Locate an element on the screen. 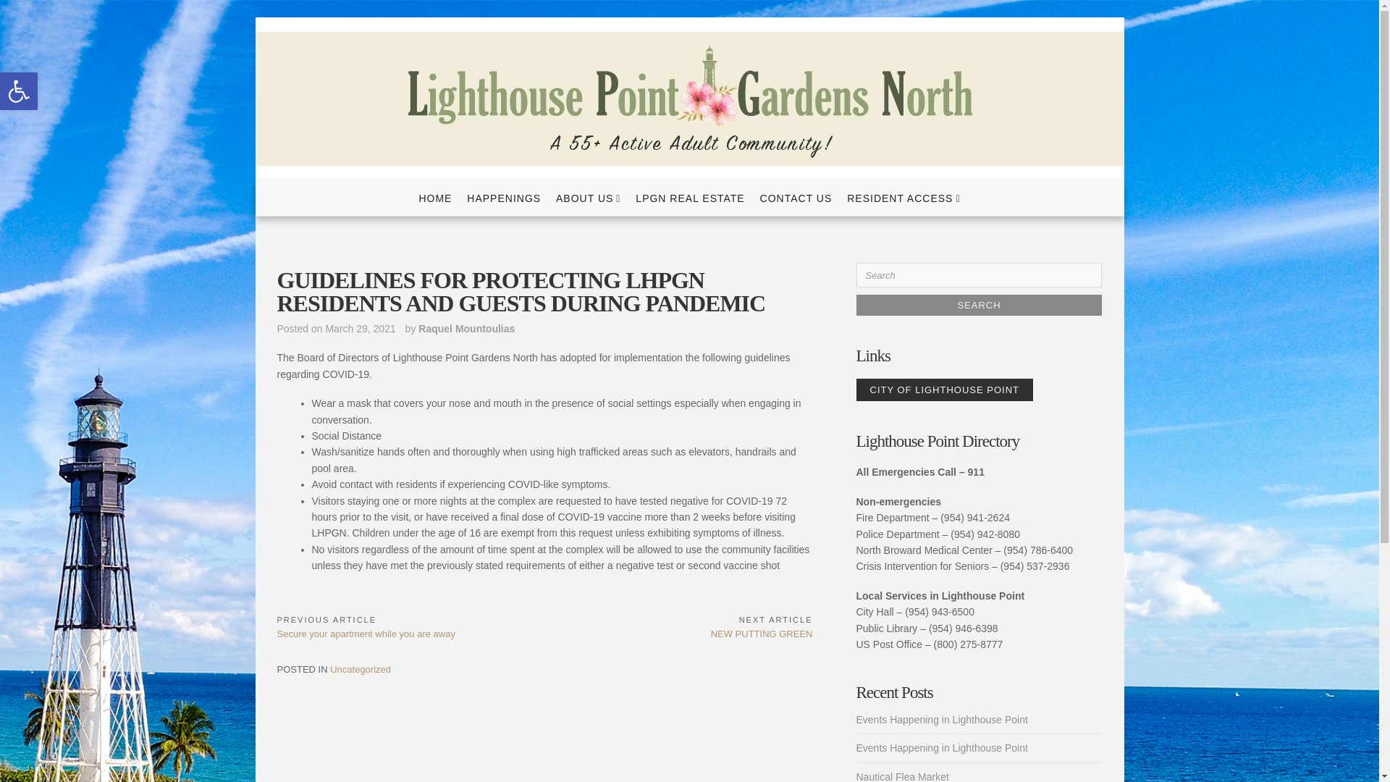  HOME is located at coordinates (434, 198).